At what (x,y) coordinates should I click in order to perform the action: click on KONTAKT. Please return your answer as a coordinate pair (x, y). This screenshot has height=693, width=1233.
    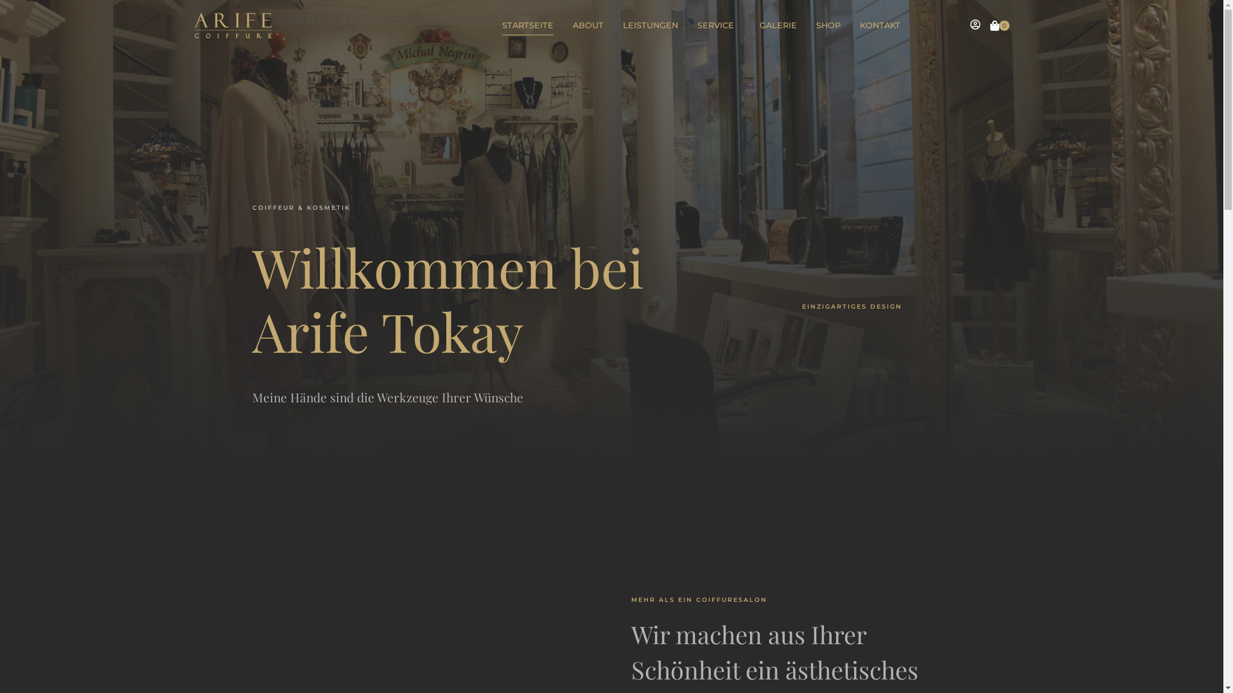
    Looking at the image, I should click on (880, 26).